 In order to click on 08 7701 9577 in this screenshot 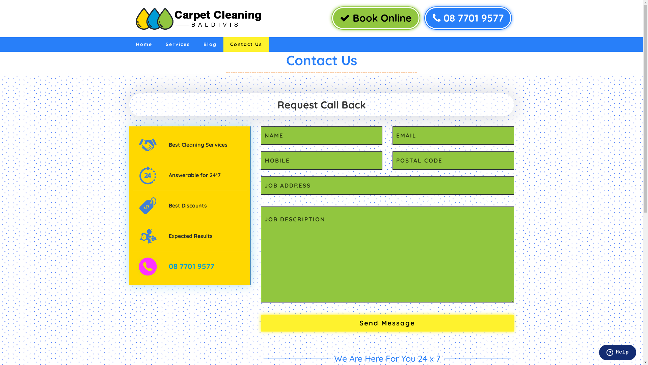, I will do `click(192, 266)`.